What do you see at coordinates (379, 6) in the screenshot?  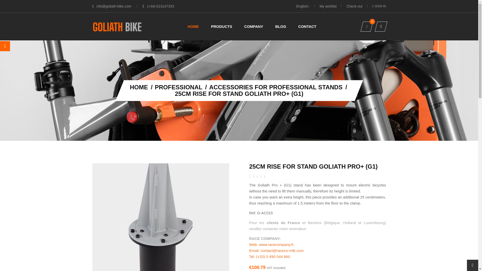 I see `Ingrese a su cuenta de cliente` at bounding box center [379, 6].